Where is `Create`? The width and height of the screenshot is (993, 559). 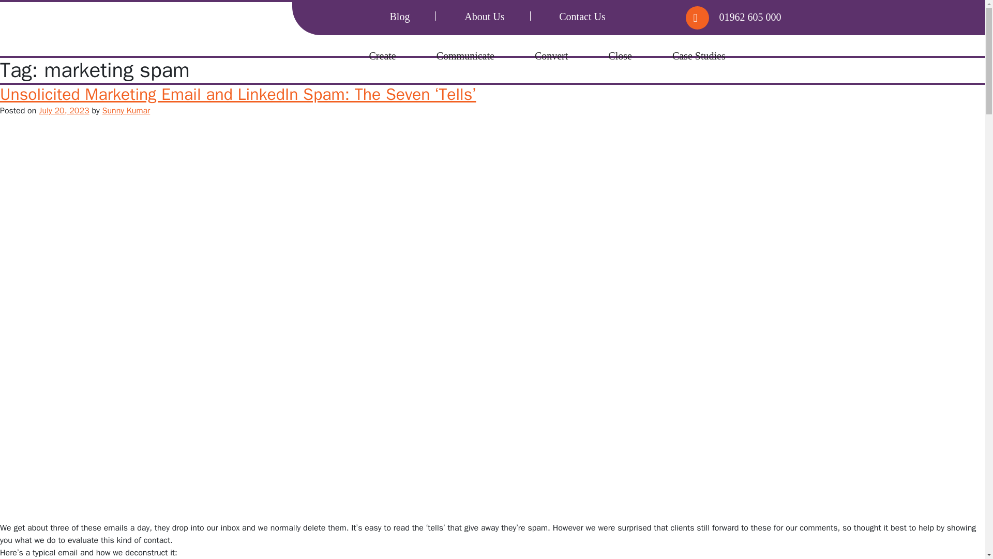 Create is located at coordinates (383, 56).